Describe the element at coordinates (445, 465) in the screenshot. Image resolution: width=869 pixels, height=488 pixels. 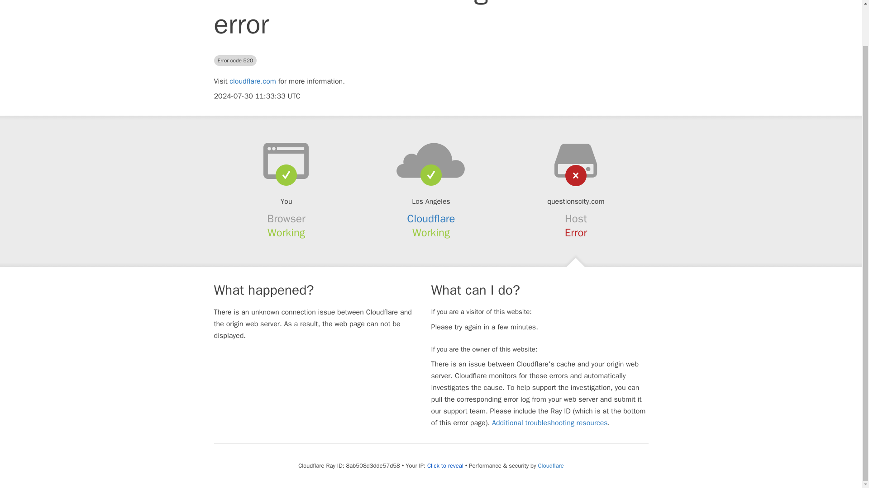
I see `Click to reveal` at that location.